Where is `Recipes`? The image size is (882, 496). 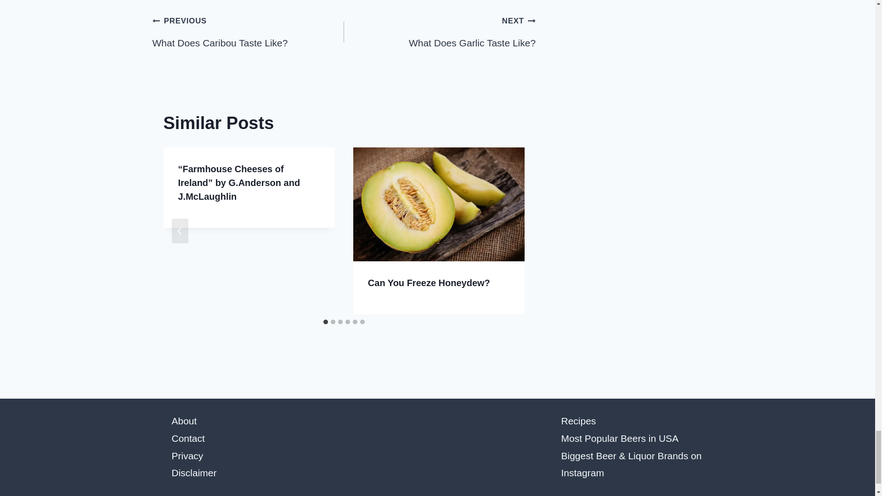 Recipes is located at coordinates (187, 456).